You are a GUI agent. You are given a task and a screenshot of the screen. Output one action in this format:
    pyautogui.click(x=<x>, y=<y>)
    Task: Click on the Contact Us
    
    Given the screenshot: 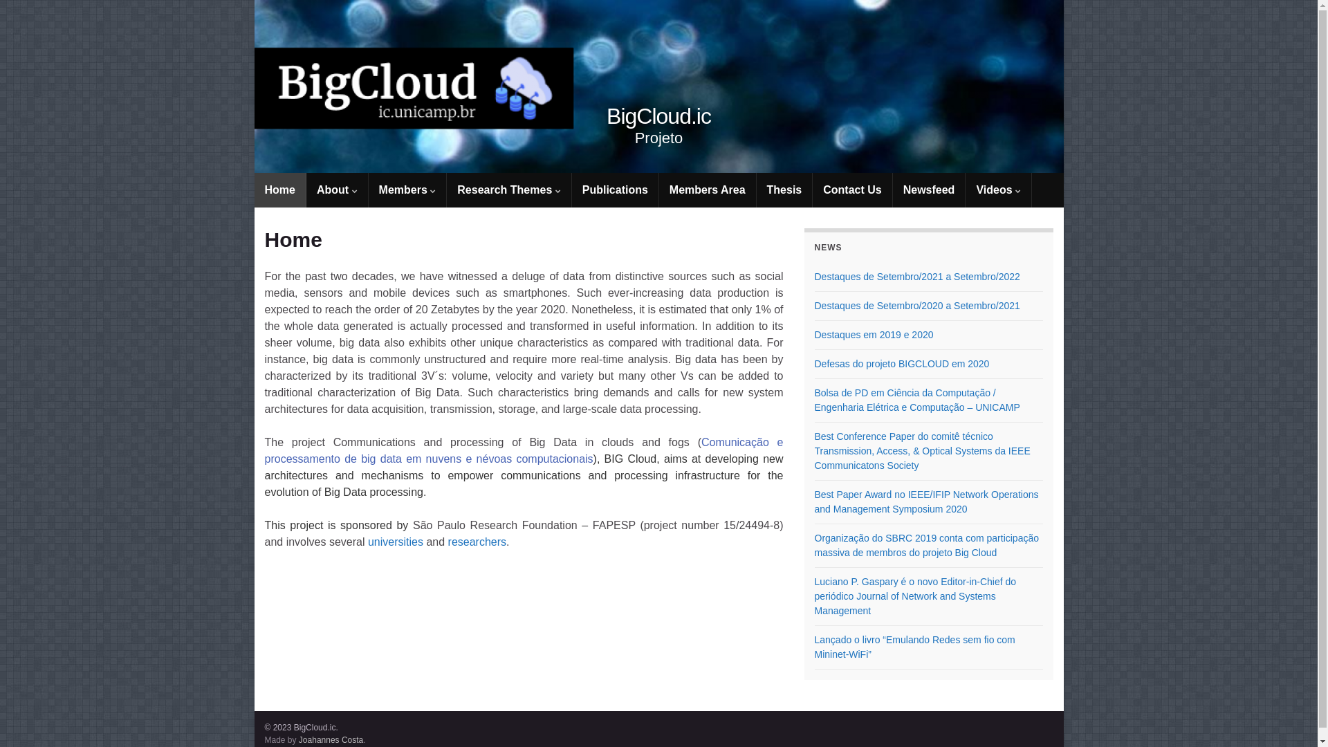 What is the action you would take?
    pyautogui.click(x=852, y=190)
    